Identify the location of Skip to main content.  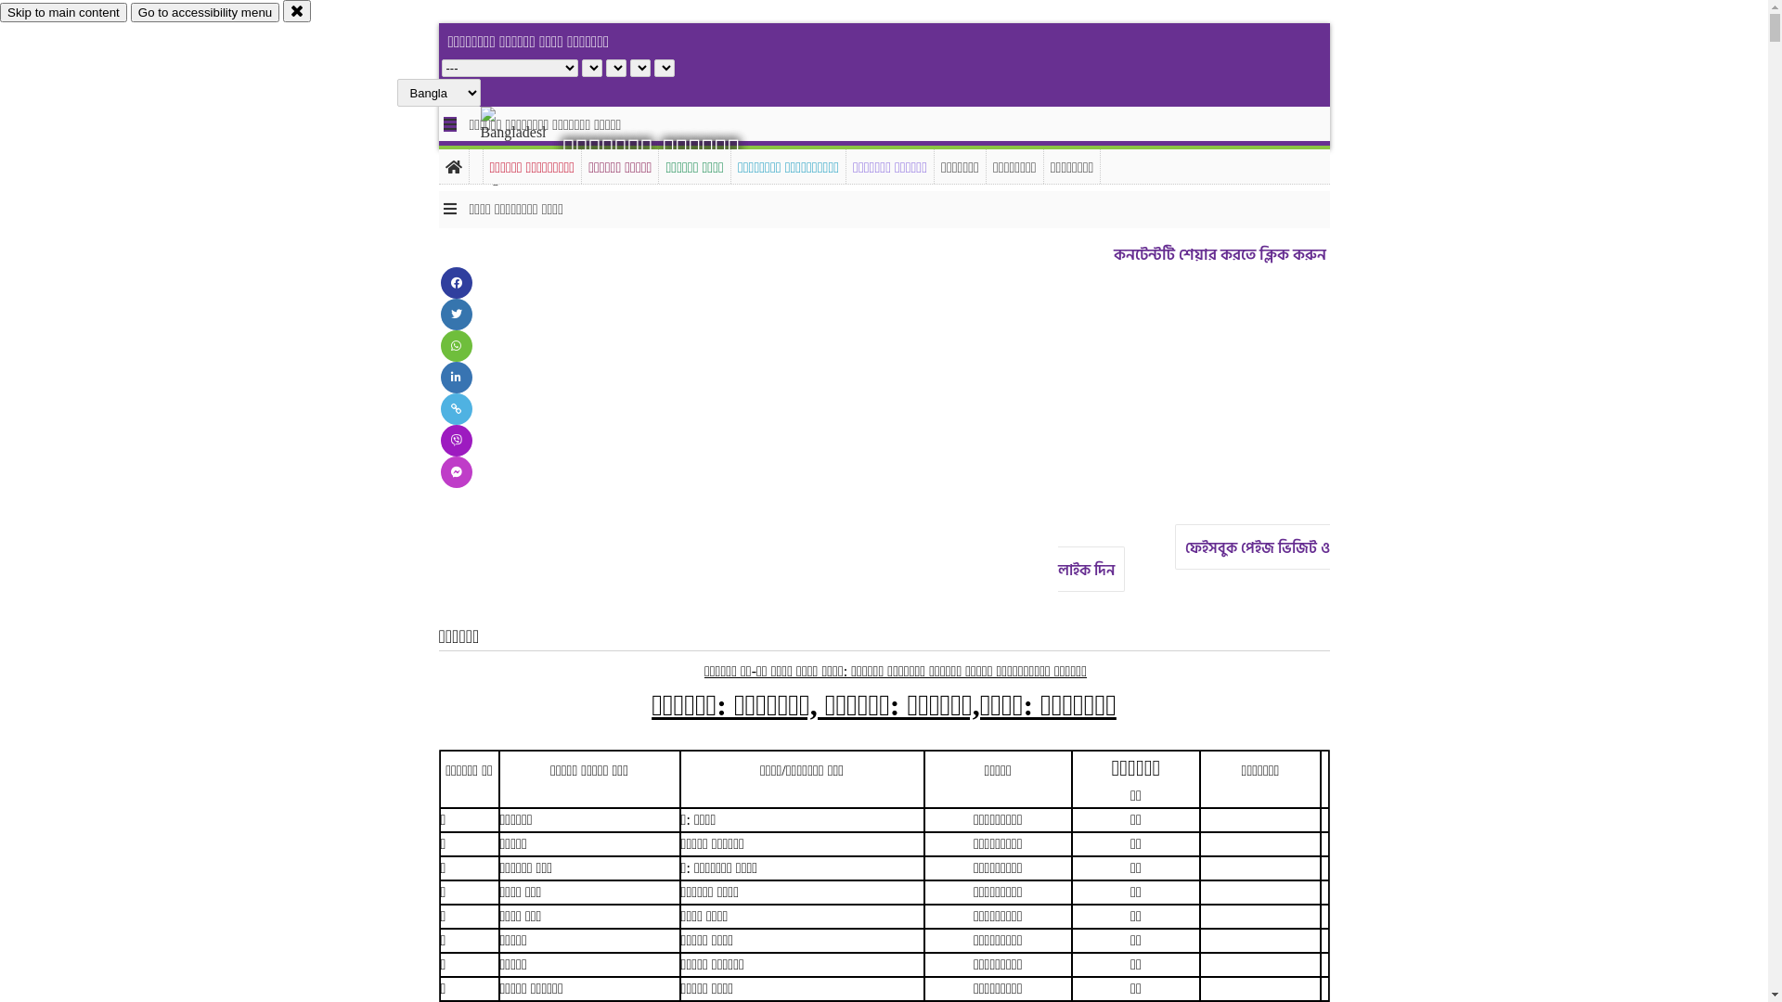
(63, 13).